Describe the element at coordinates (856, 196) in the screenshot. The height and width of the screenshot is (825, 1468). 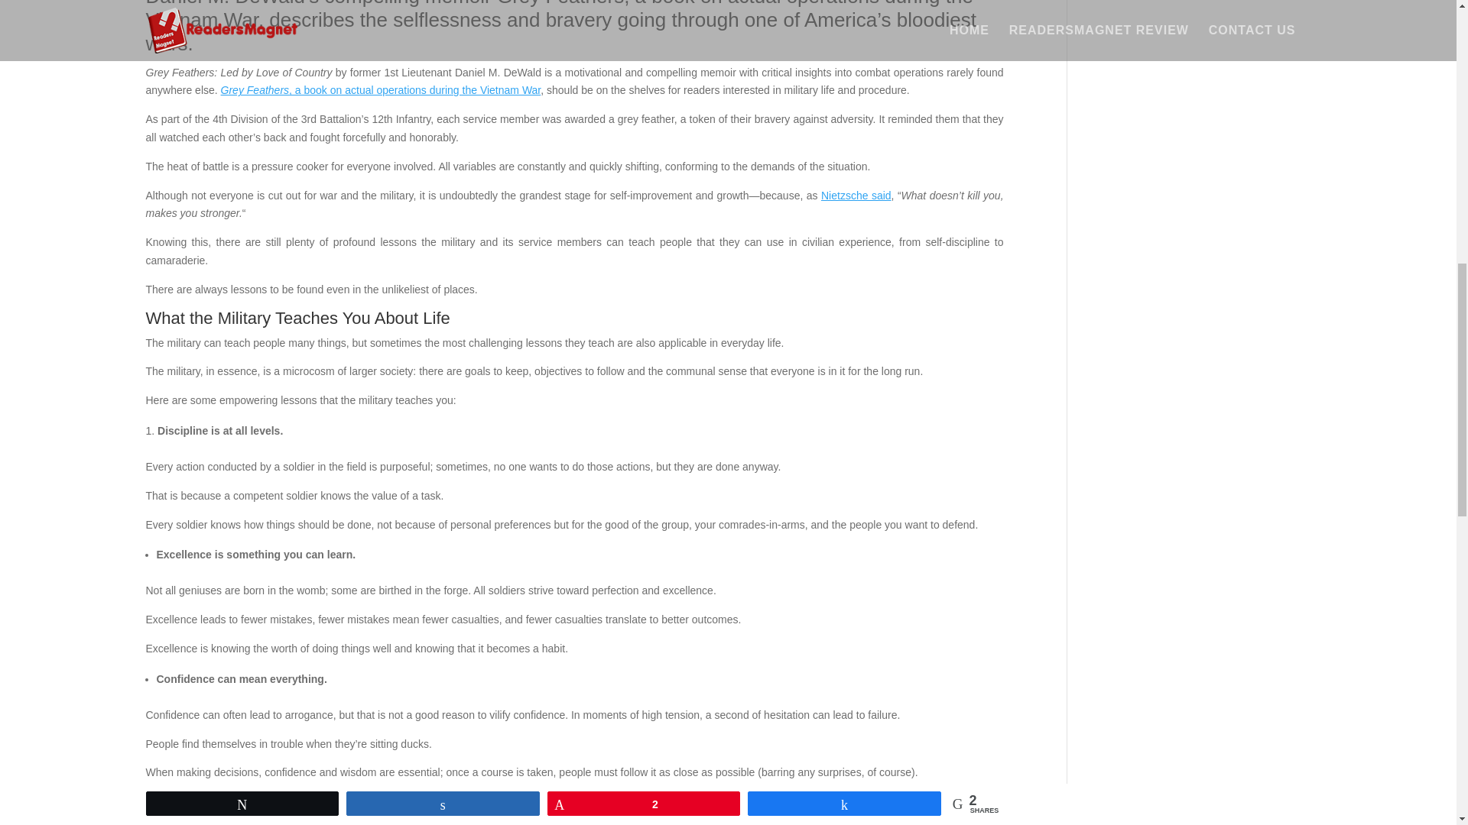
I see `Nietzsche said` at that location.